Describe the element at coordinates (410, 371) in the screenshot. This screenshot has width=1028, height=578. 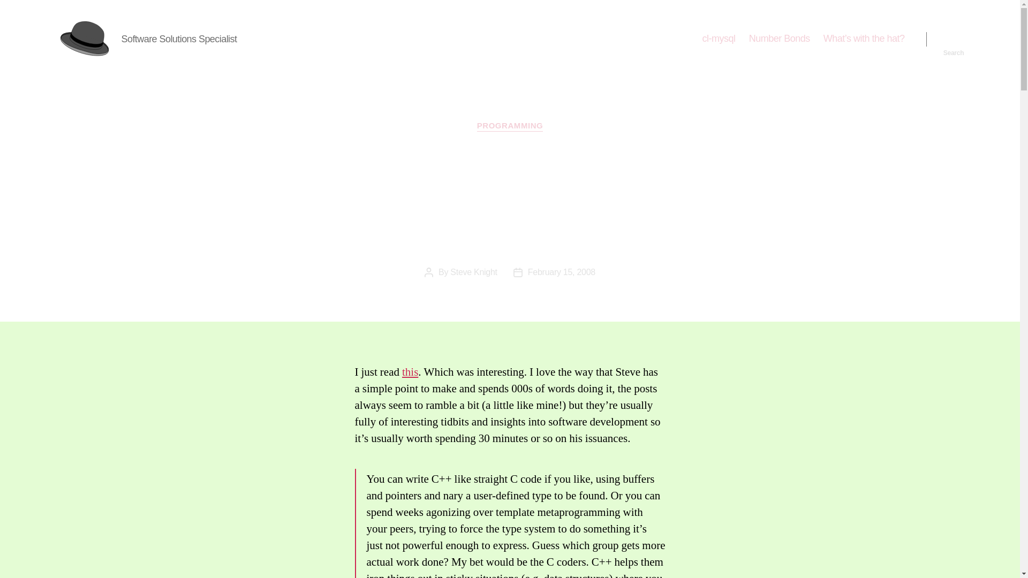
I see `this` at that location.